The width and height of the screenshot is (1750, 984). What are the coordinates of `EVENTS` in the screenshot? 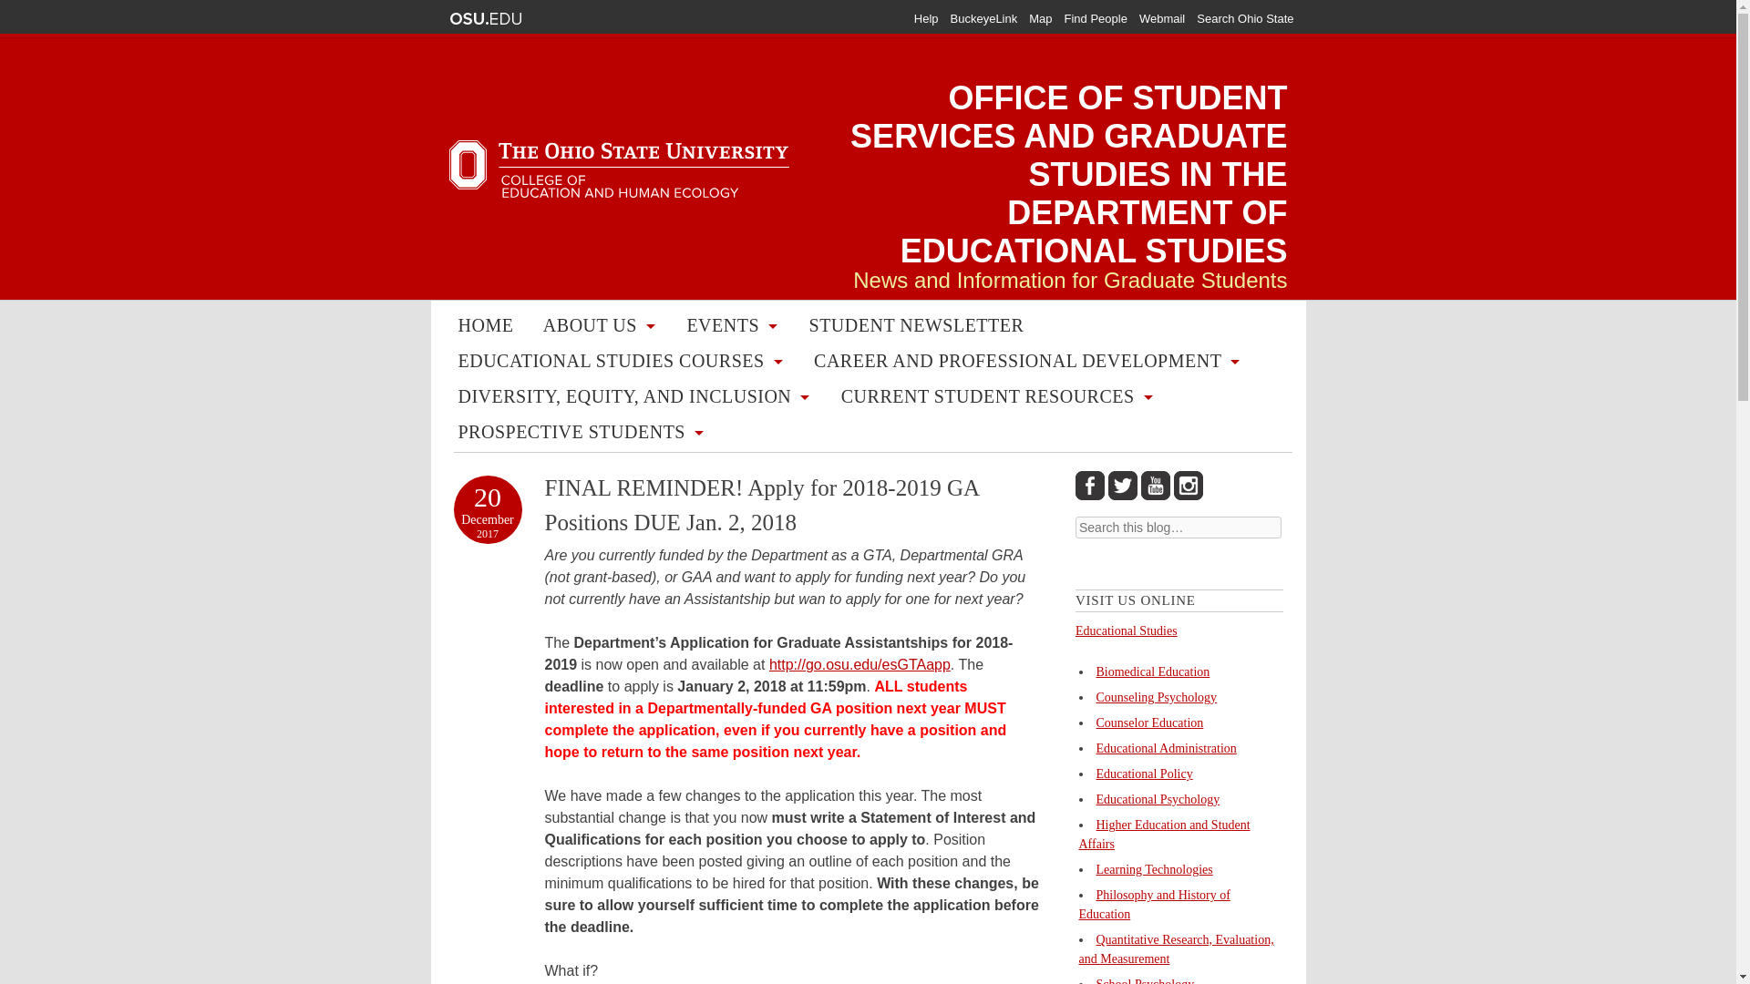 It's located at (722, 328).